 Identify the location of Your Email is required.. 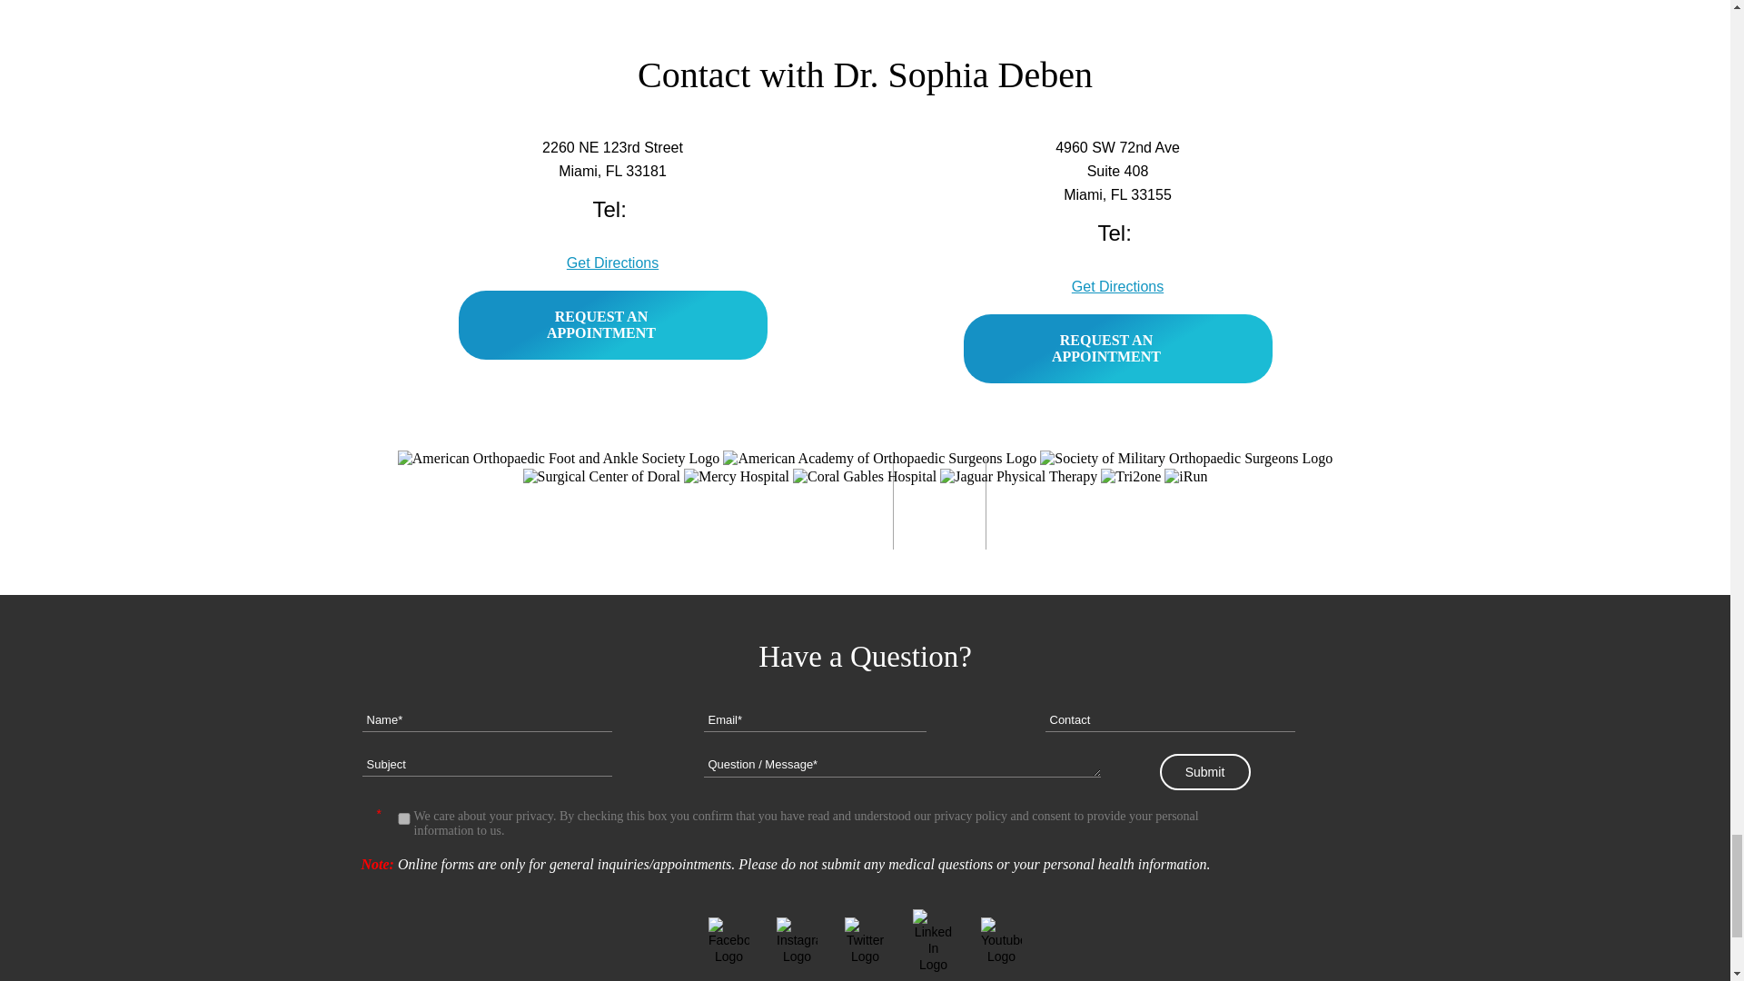
(814, 719).